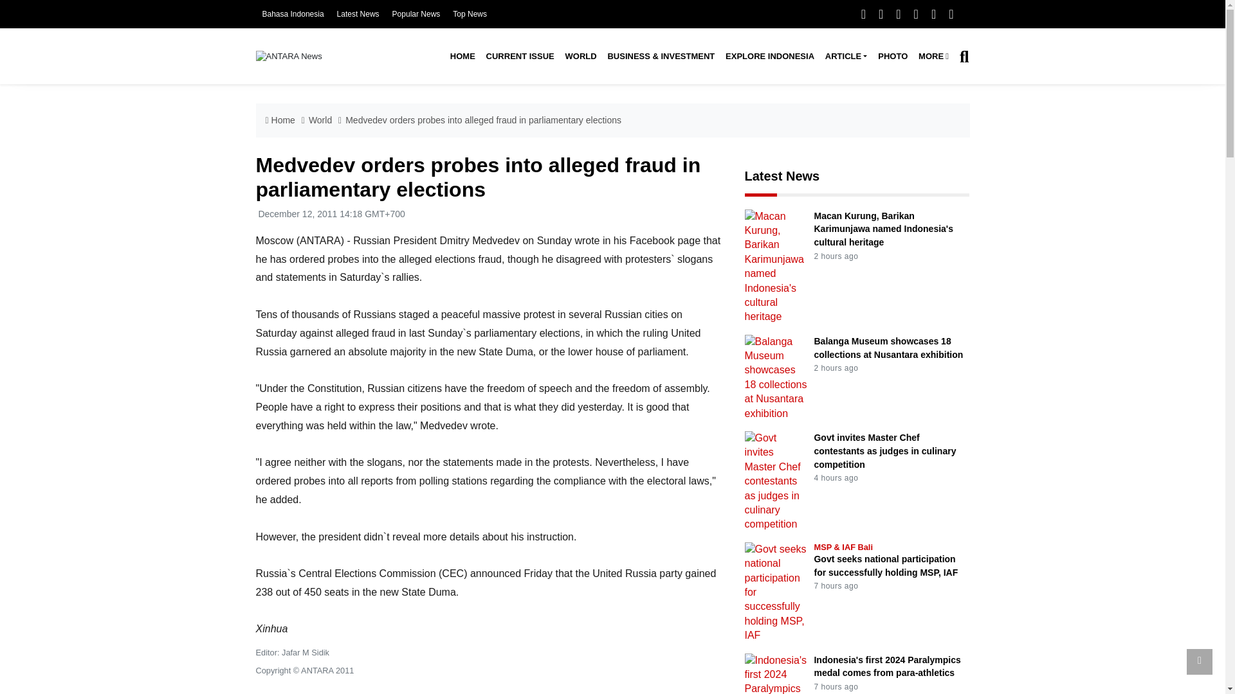  Describe the element at coordinates (845, 57) in the screenshot. I see `ARTICLE` at that location.